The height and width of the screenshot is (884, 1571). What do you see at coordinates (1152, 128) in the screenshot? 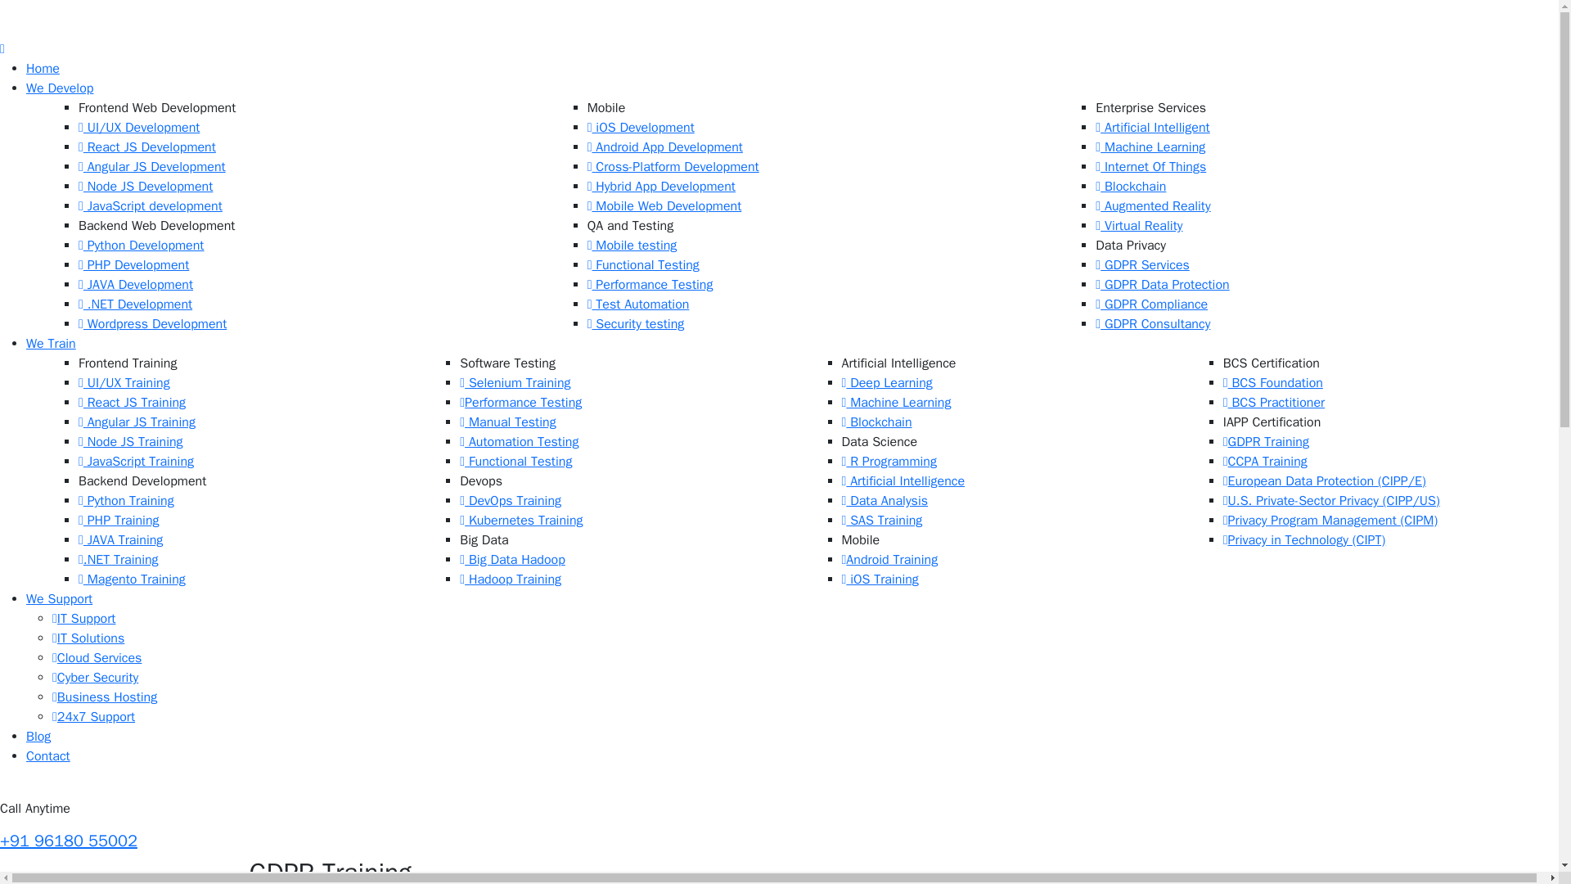
I see `Artificial Intelligent` at bounding box center [1152, 128].